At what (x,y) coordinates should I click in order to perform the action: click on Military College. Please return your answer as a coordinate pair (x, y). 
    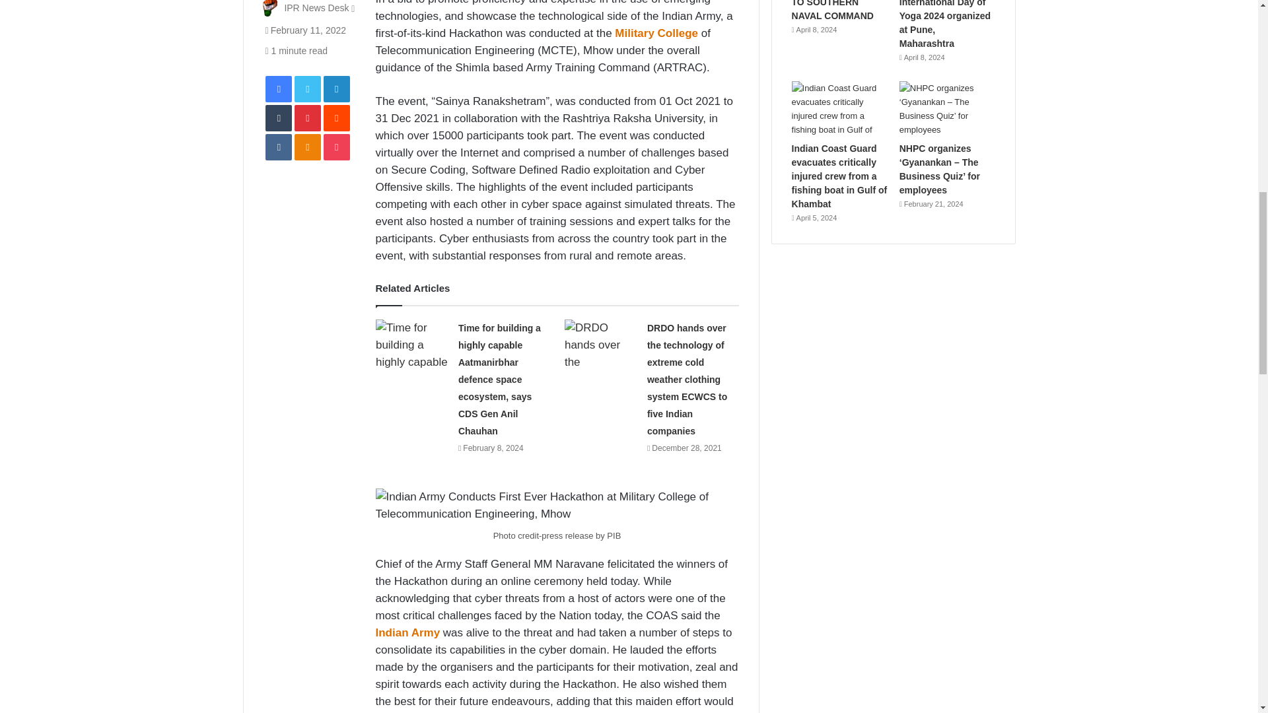
    Looking at the image, I should click on (656, 33).